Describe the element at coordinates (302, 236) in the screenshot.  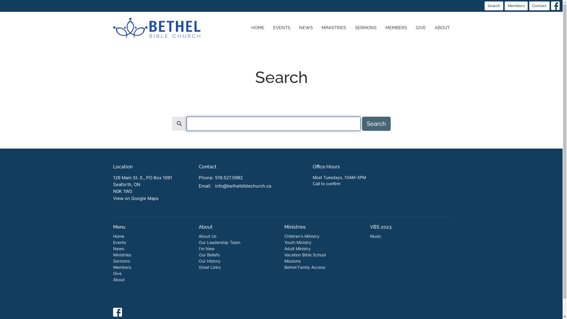
I see `Children's Ministry` at that location.